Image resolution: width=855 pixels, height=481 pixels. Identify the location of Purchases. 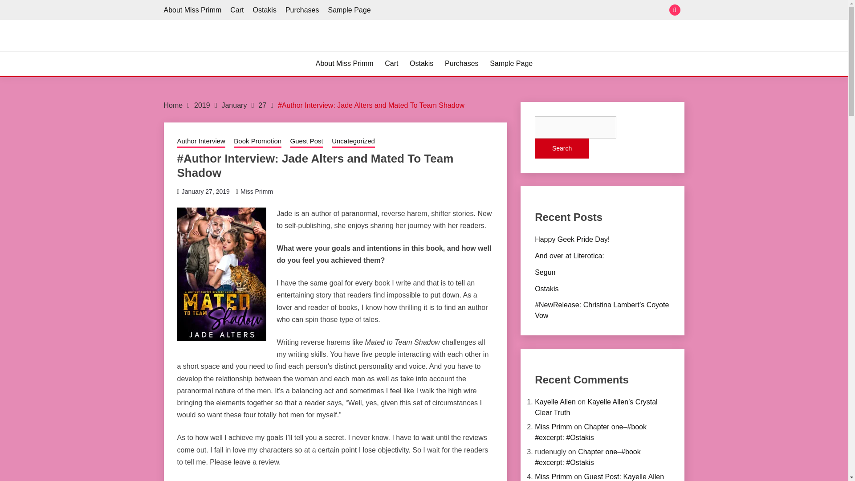
(461, 63).